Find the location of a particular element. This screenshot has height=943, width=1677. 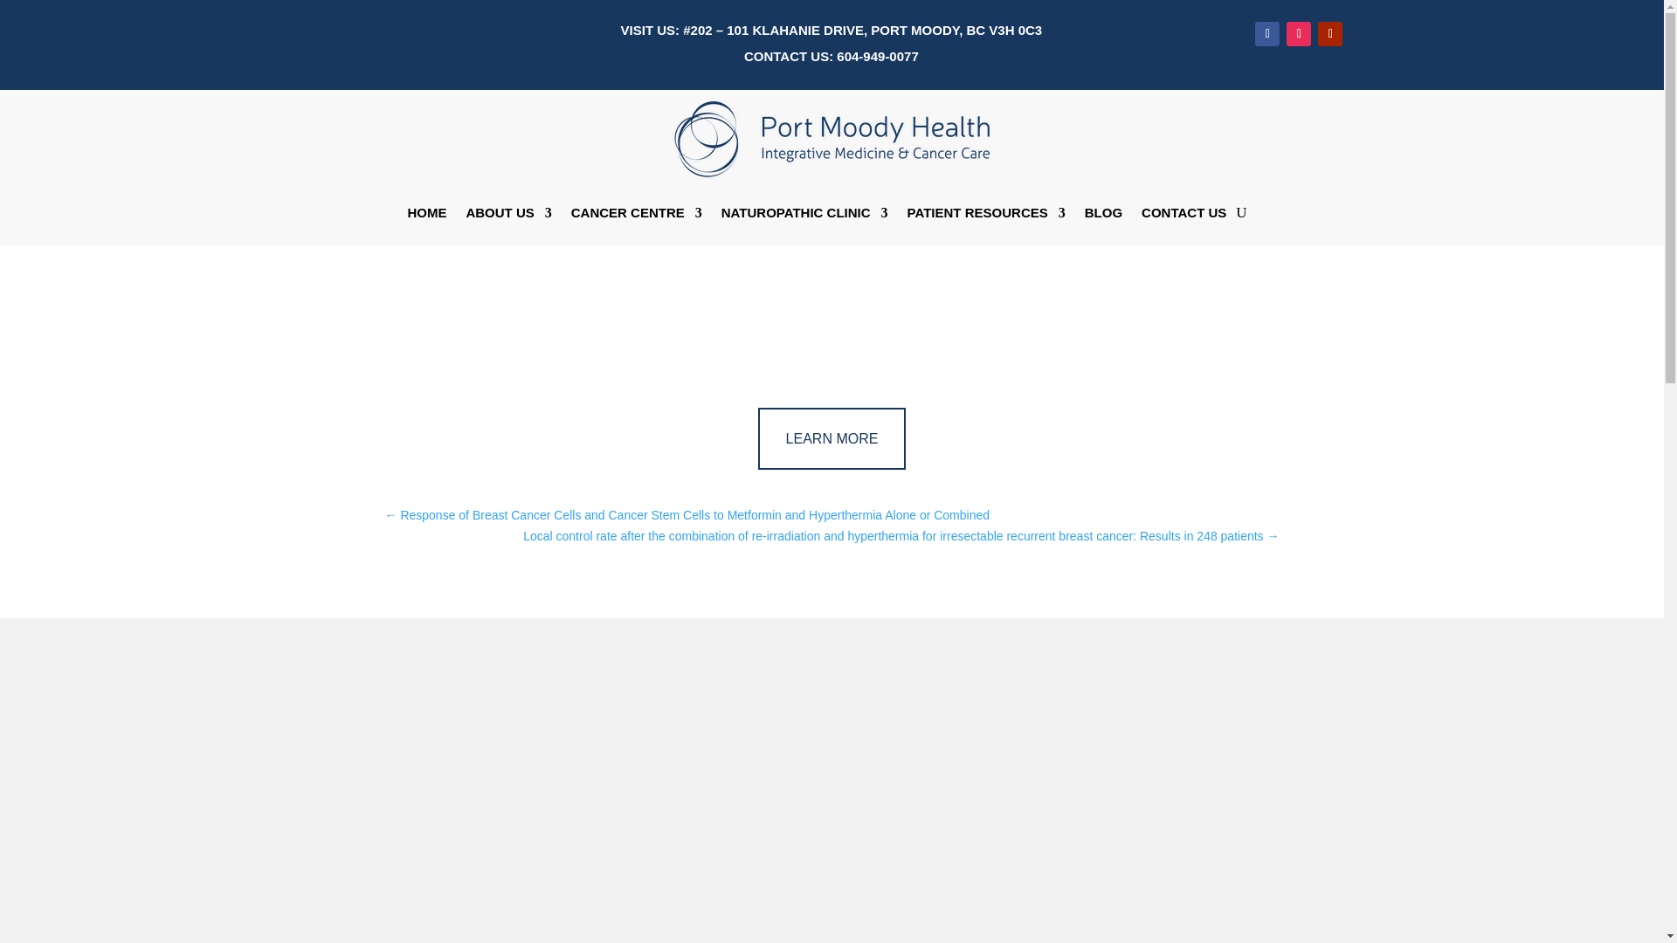

Follow on Facebook is located at coordinates (1266, 33).